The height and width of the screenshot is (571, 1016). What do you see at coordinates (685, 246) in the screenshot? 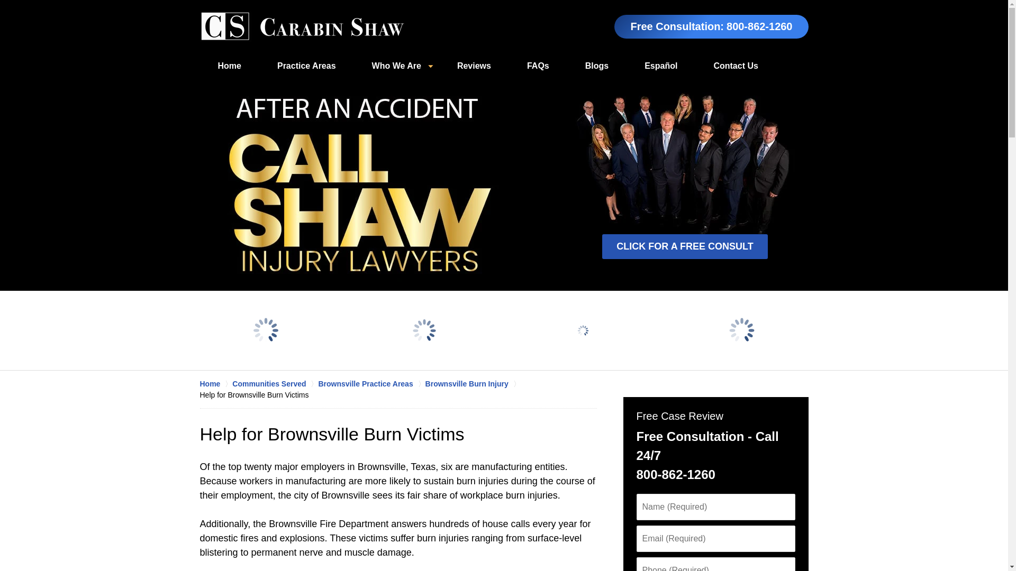
I see `CLICK FOR A FREE CONSULT` at bounding box center [685, 246].